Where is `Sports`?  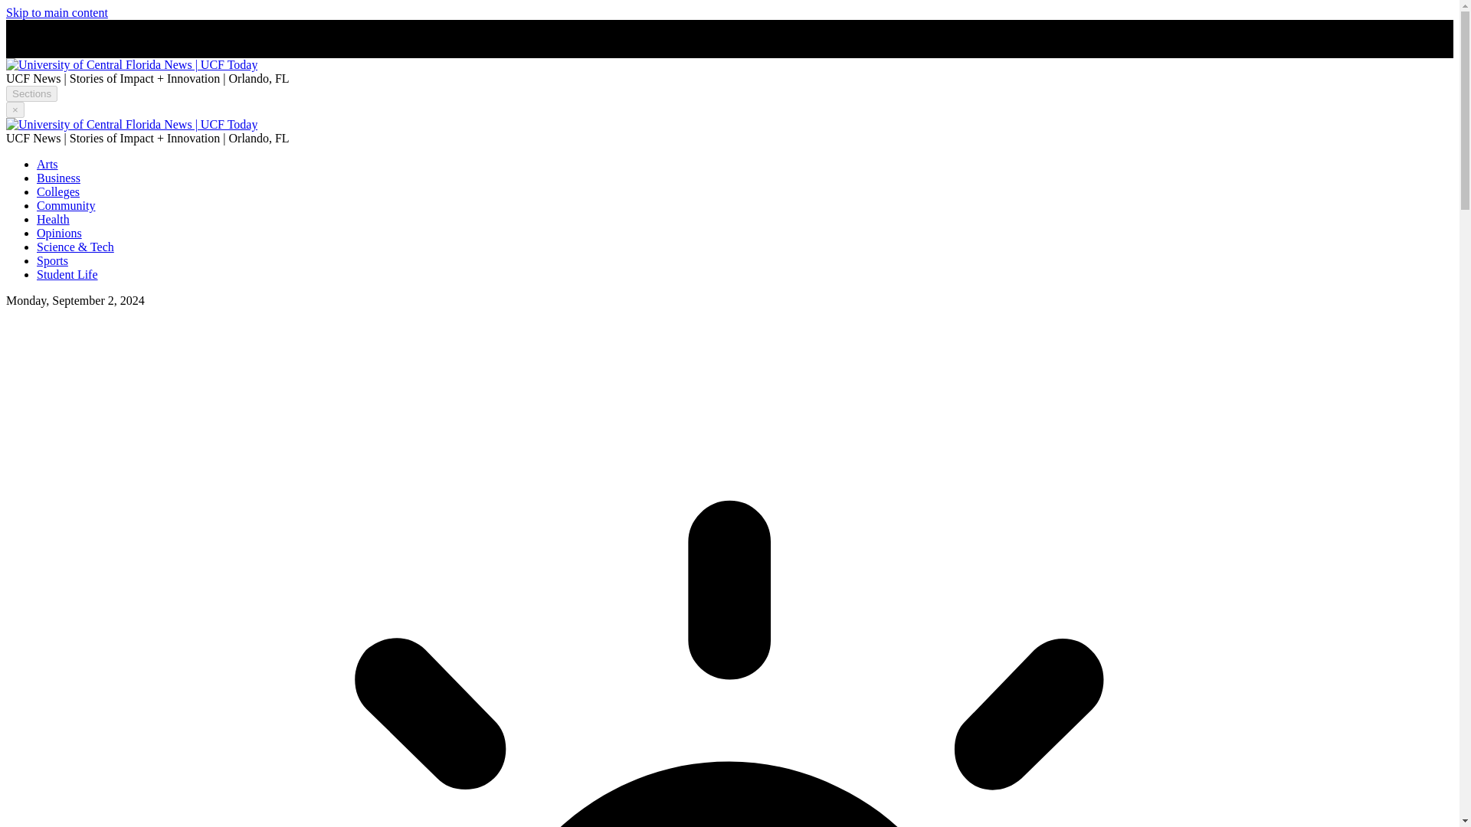
Sports is located at coordinates (52, 260).